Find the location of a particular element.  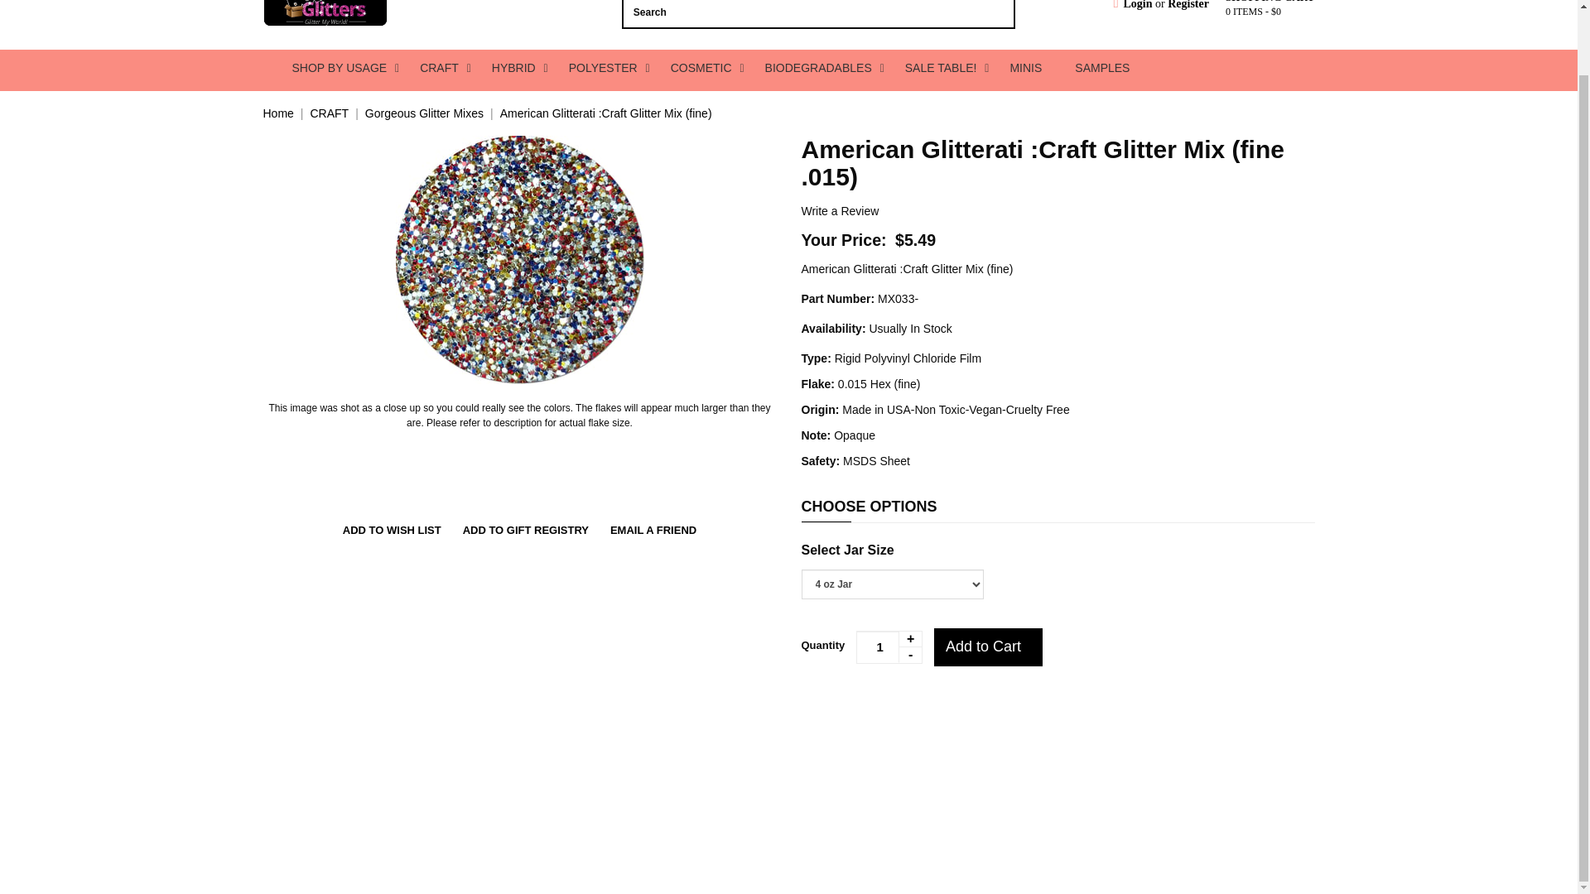

Register is located at coordinates (1188, 5).